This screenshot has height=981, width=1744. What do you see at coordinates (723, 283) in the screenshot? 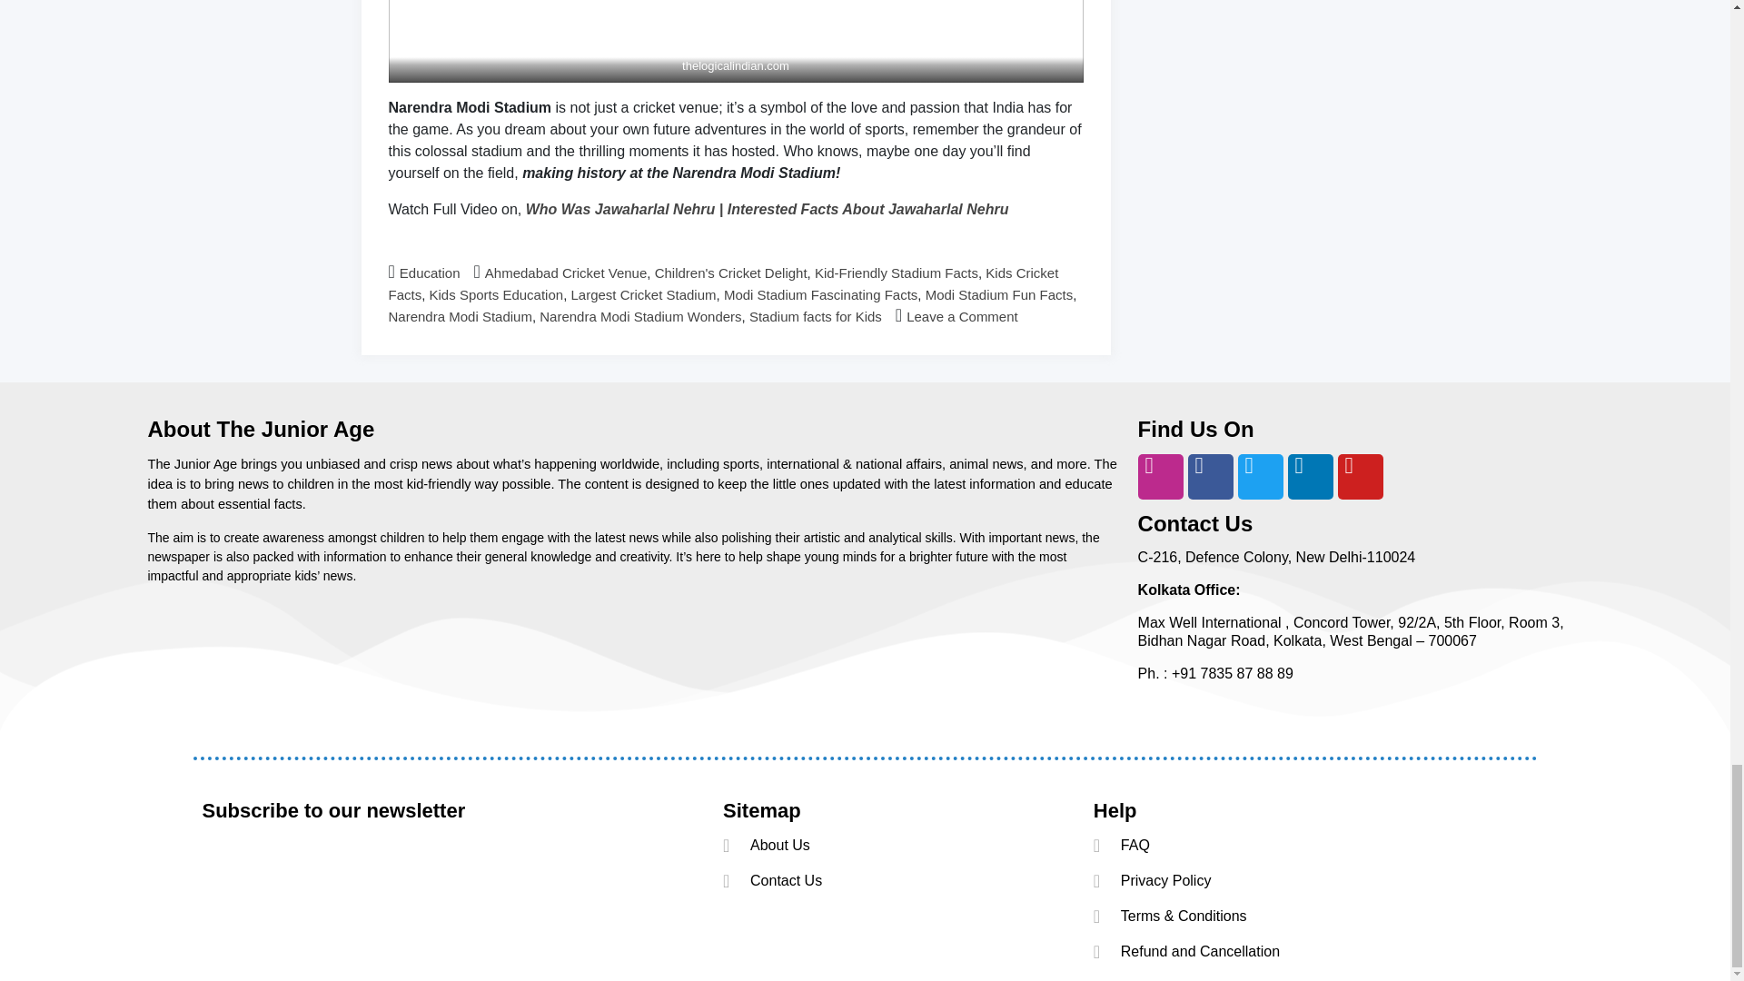
I see `Kids Cricket Facts` at bounding box center [723, 283].